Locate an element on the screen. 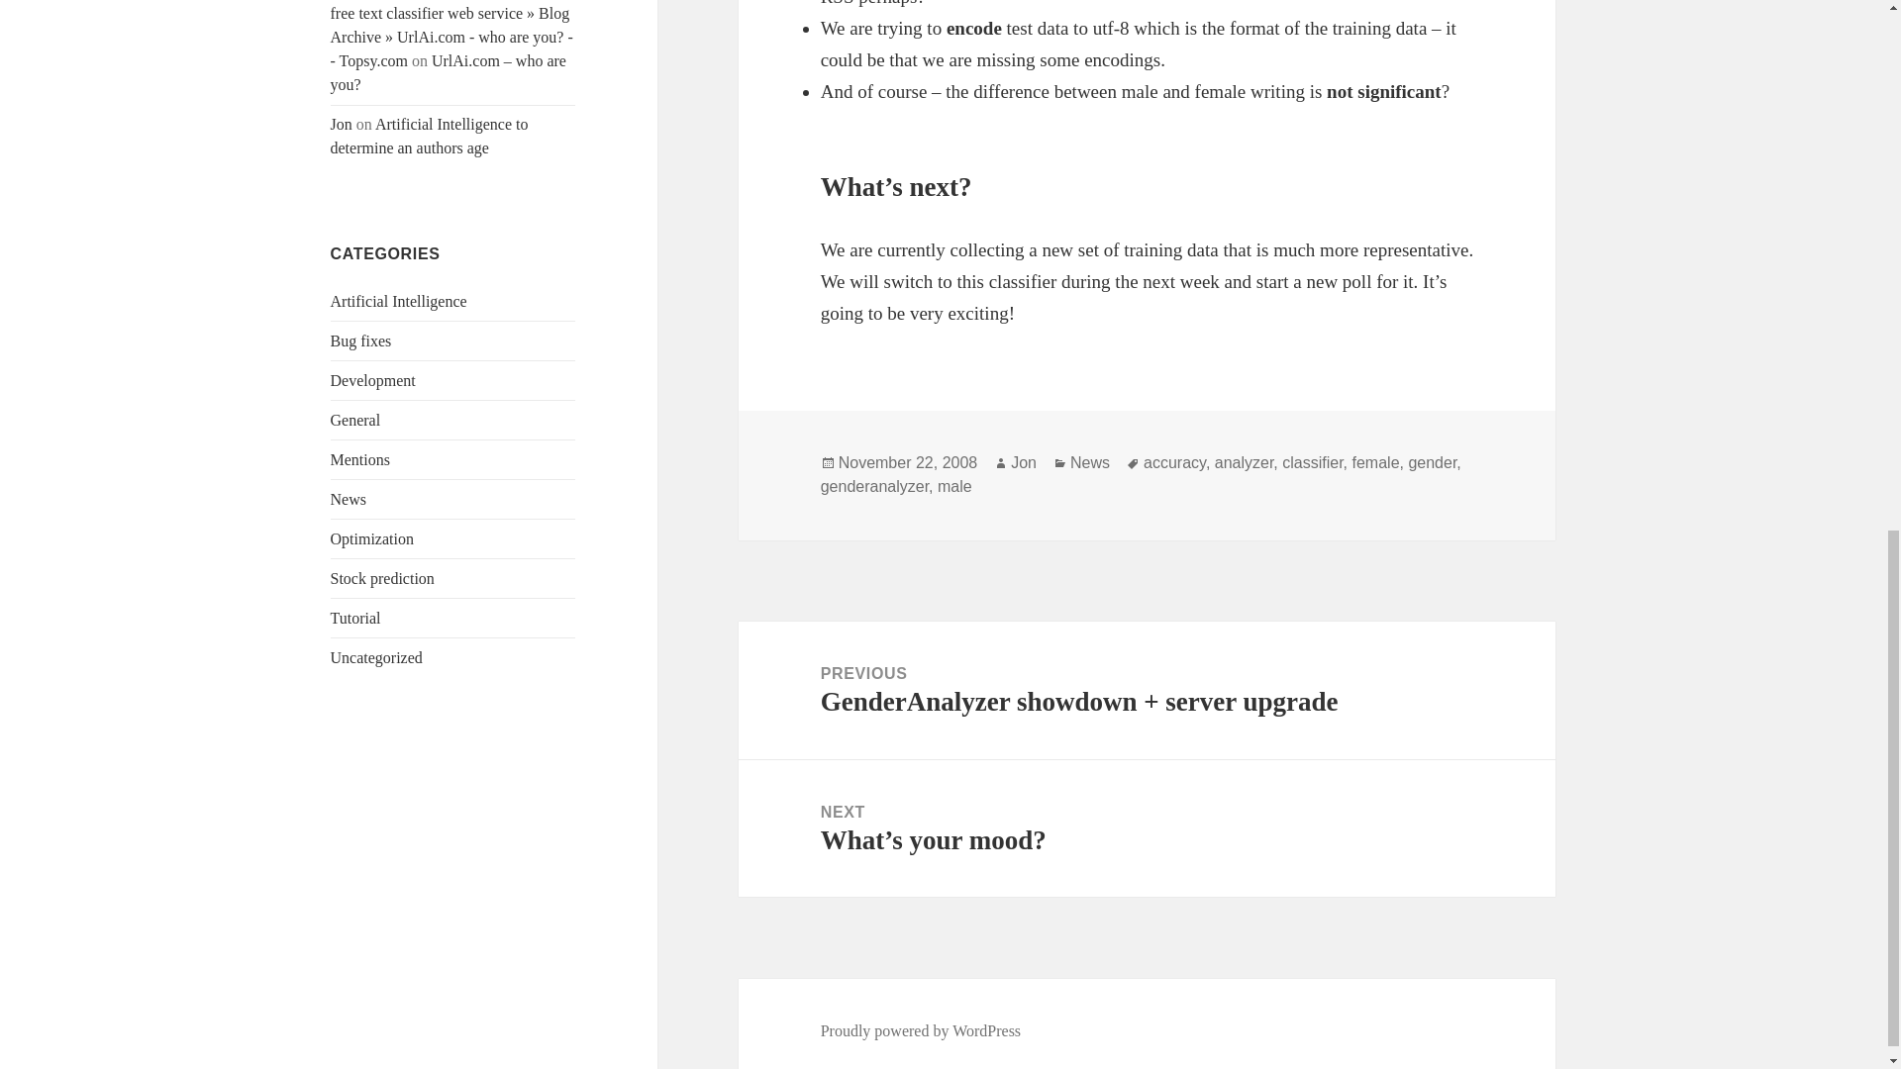 The width and height of the screenshot is (1901, 1069). Uncategorized is located at coordinates (376, 657).